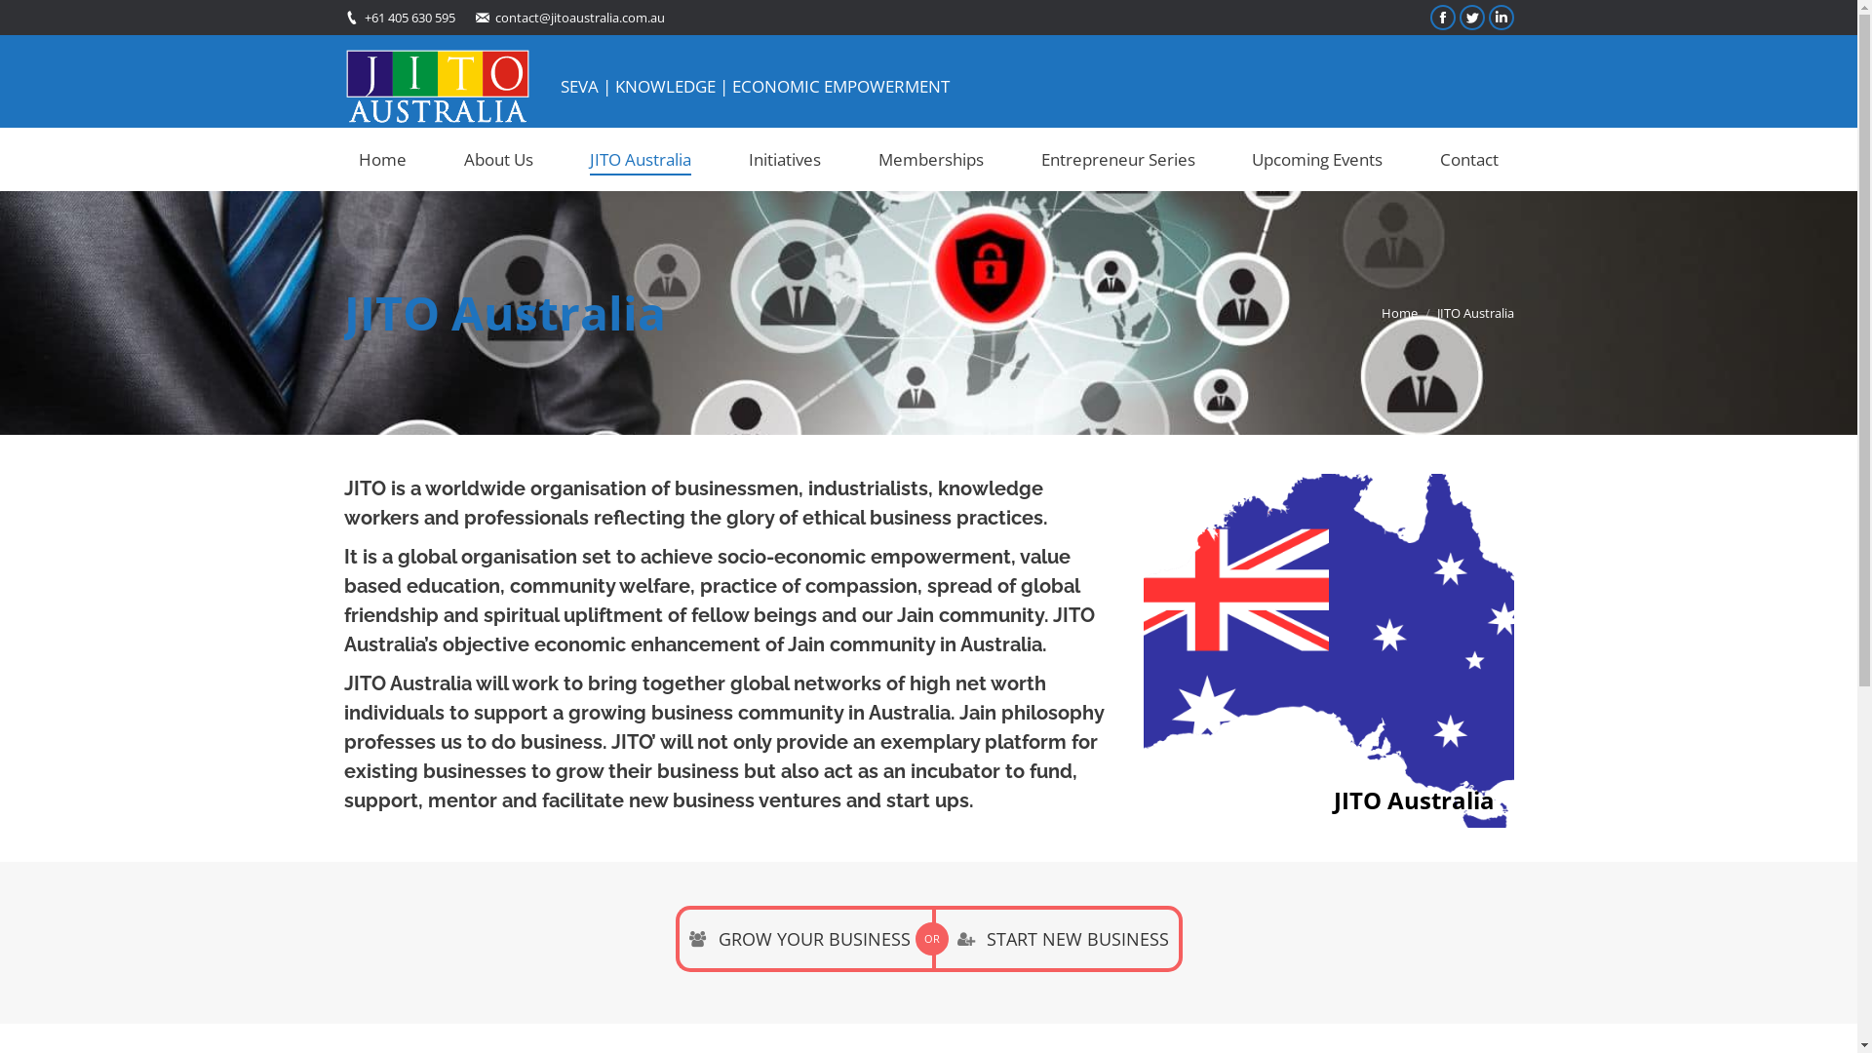 The image size is (1872, 1053). What do you see at coordinates (1471, 18) in the screenshot?
I see `Twitter` at bounding box center [1471, 18].